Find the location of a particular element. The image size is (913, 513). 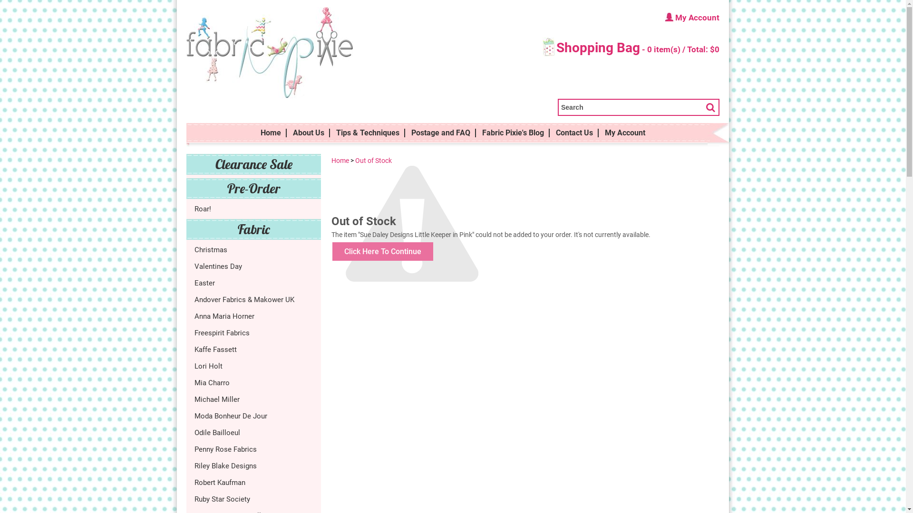

Clearance Sale is located at coordinates (254, 164).